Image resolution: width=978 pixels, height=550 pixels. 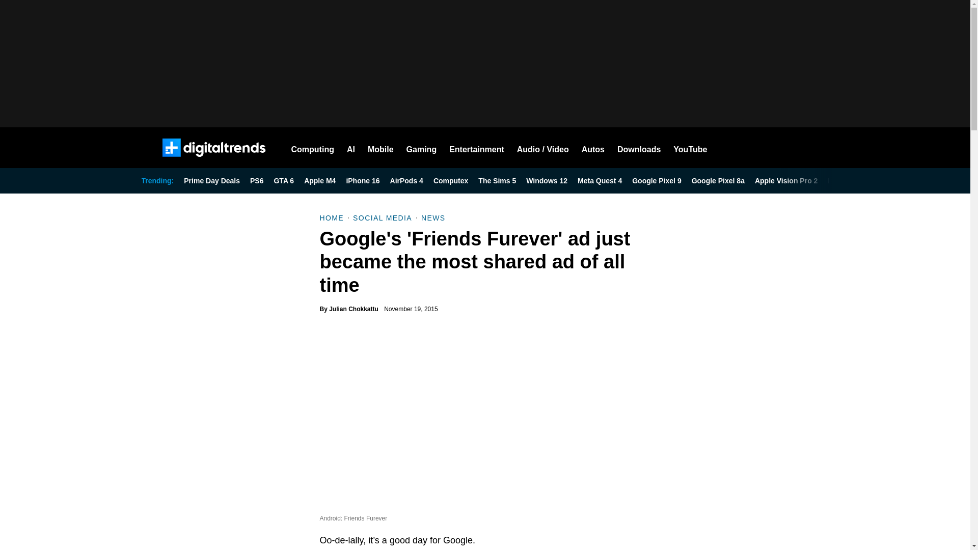 I want to click on AI, so click(x=350, y=148).